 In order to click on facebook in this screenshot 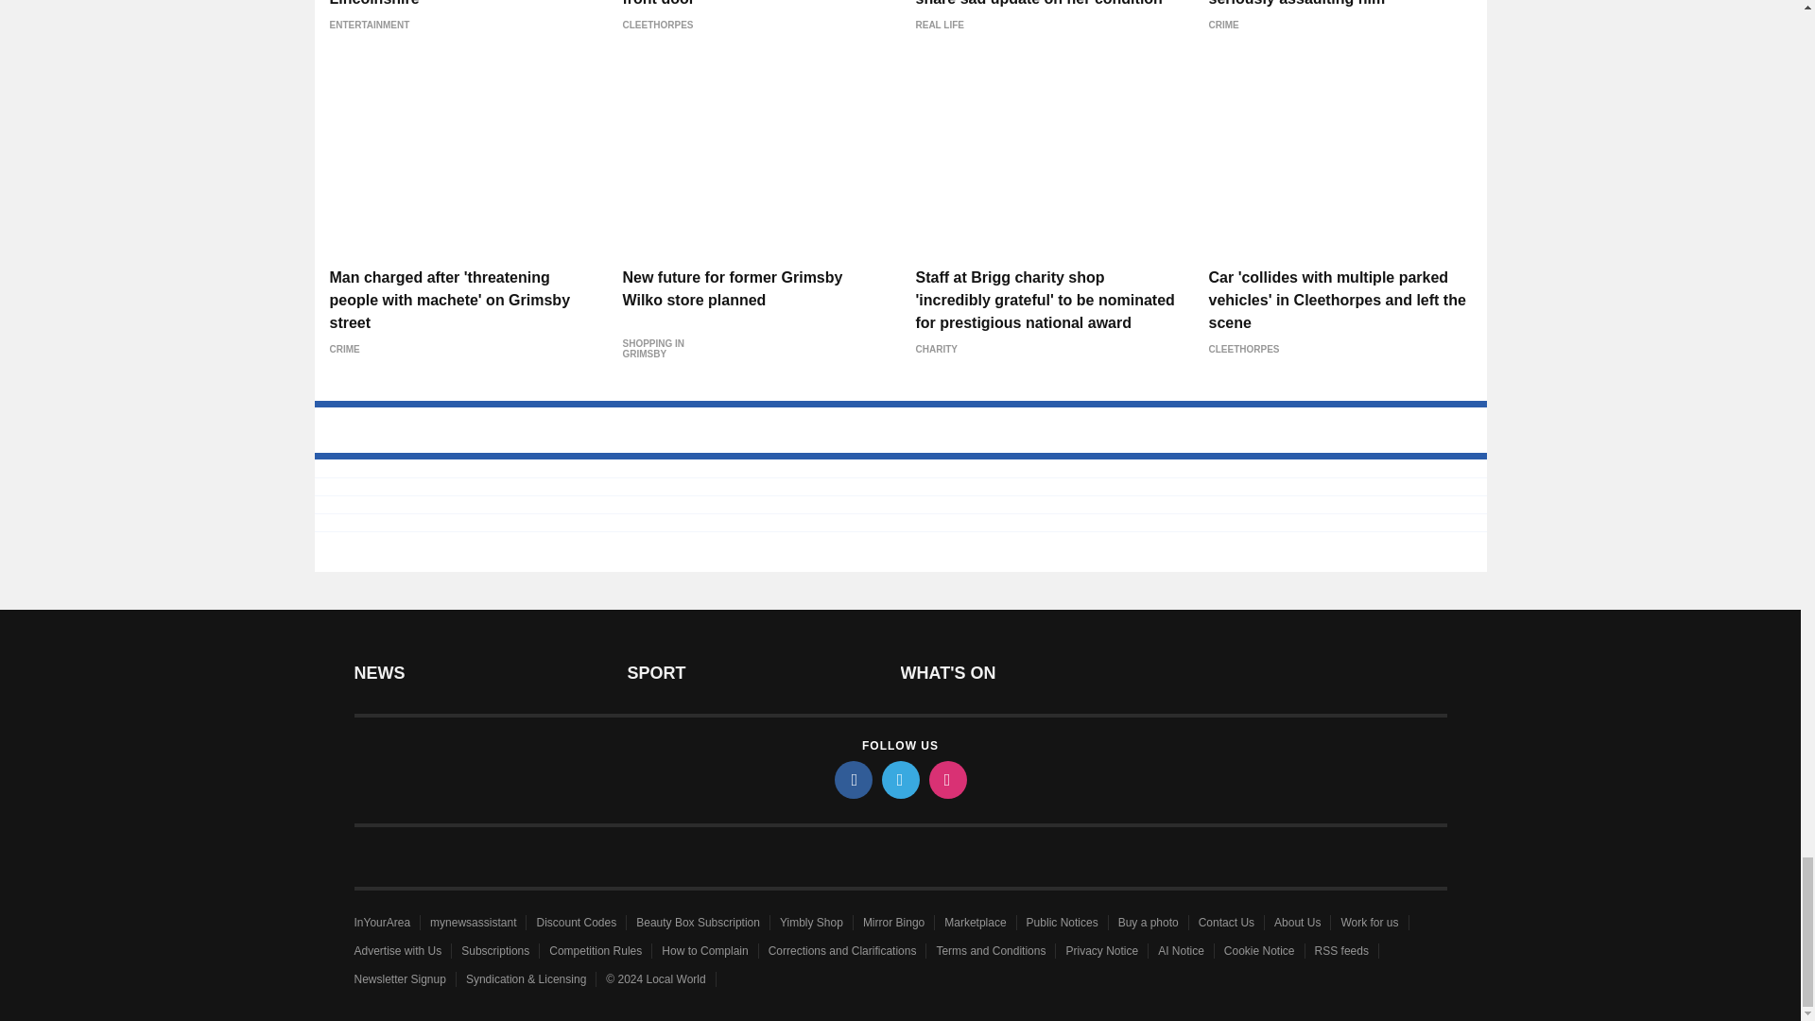, I will do `click(852, 779)`.